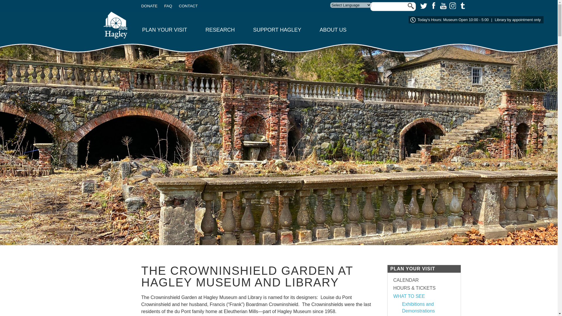 This screenshot has width=562, height=316. Describe the element at coordinates (393, 6) in the screenshot. I see `Enter the terms you wish to search for.` at that location.